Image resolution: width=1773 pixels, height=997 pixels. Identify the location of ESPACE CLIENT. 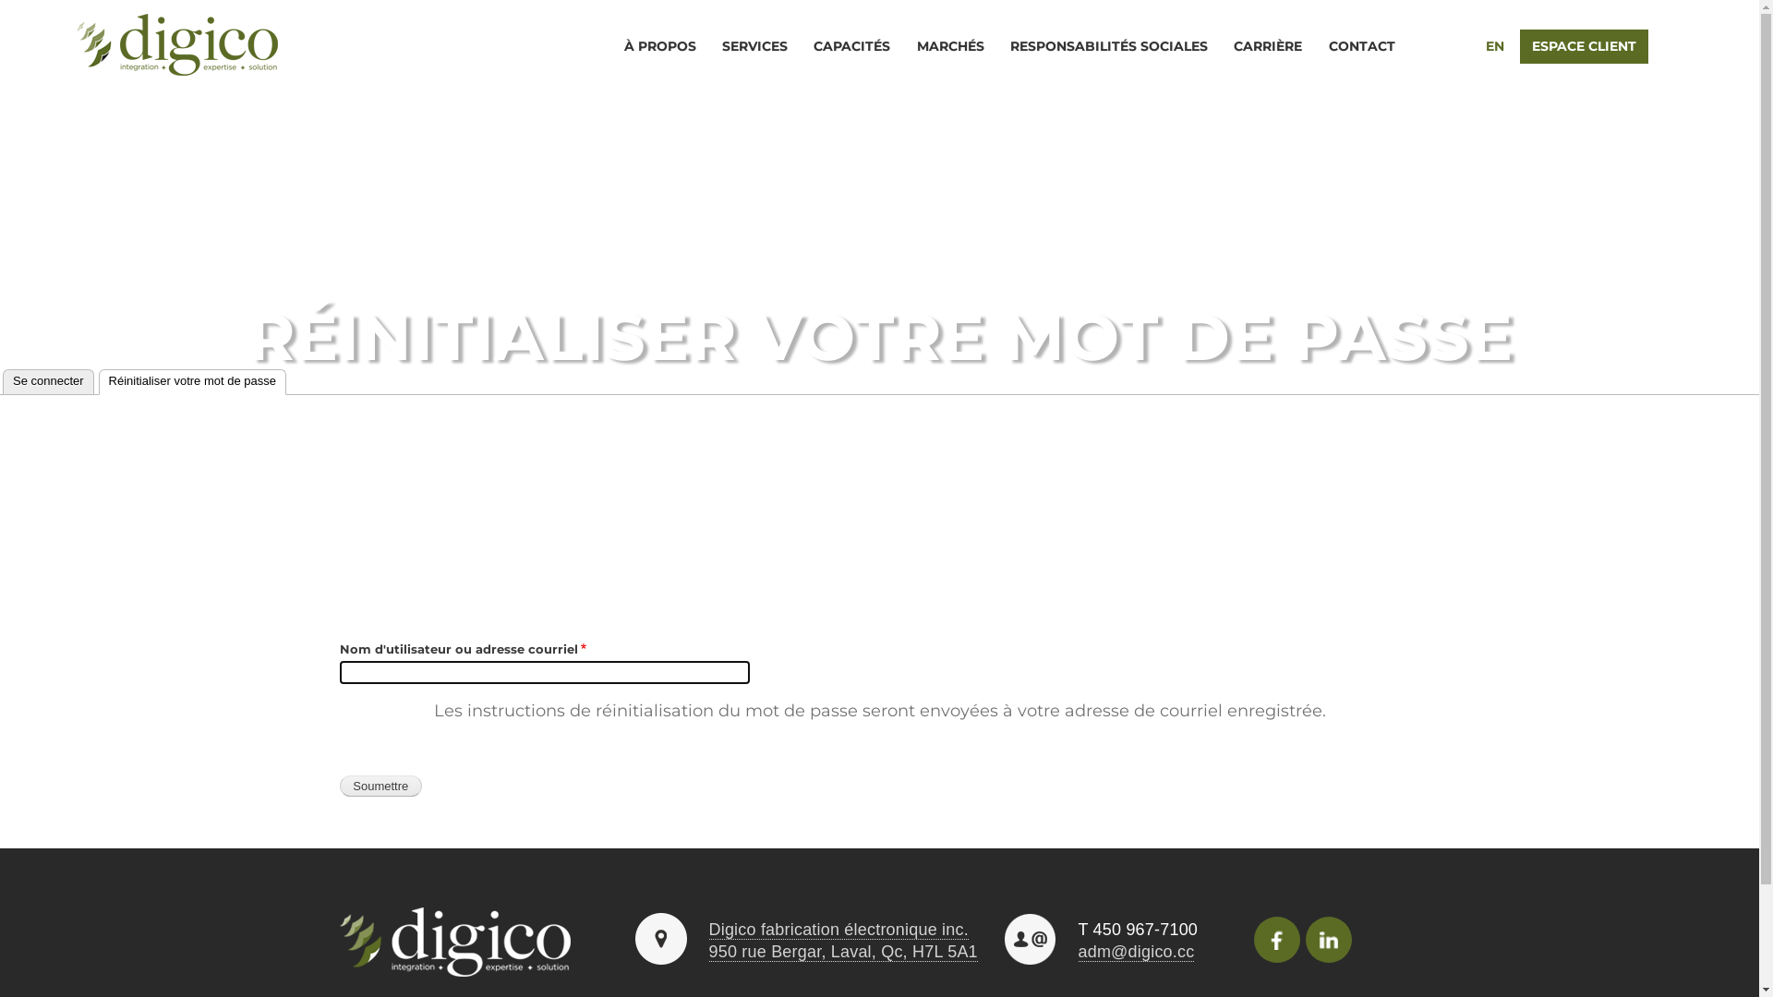
(1585, 46).